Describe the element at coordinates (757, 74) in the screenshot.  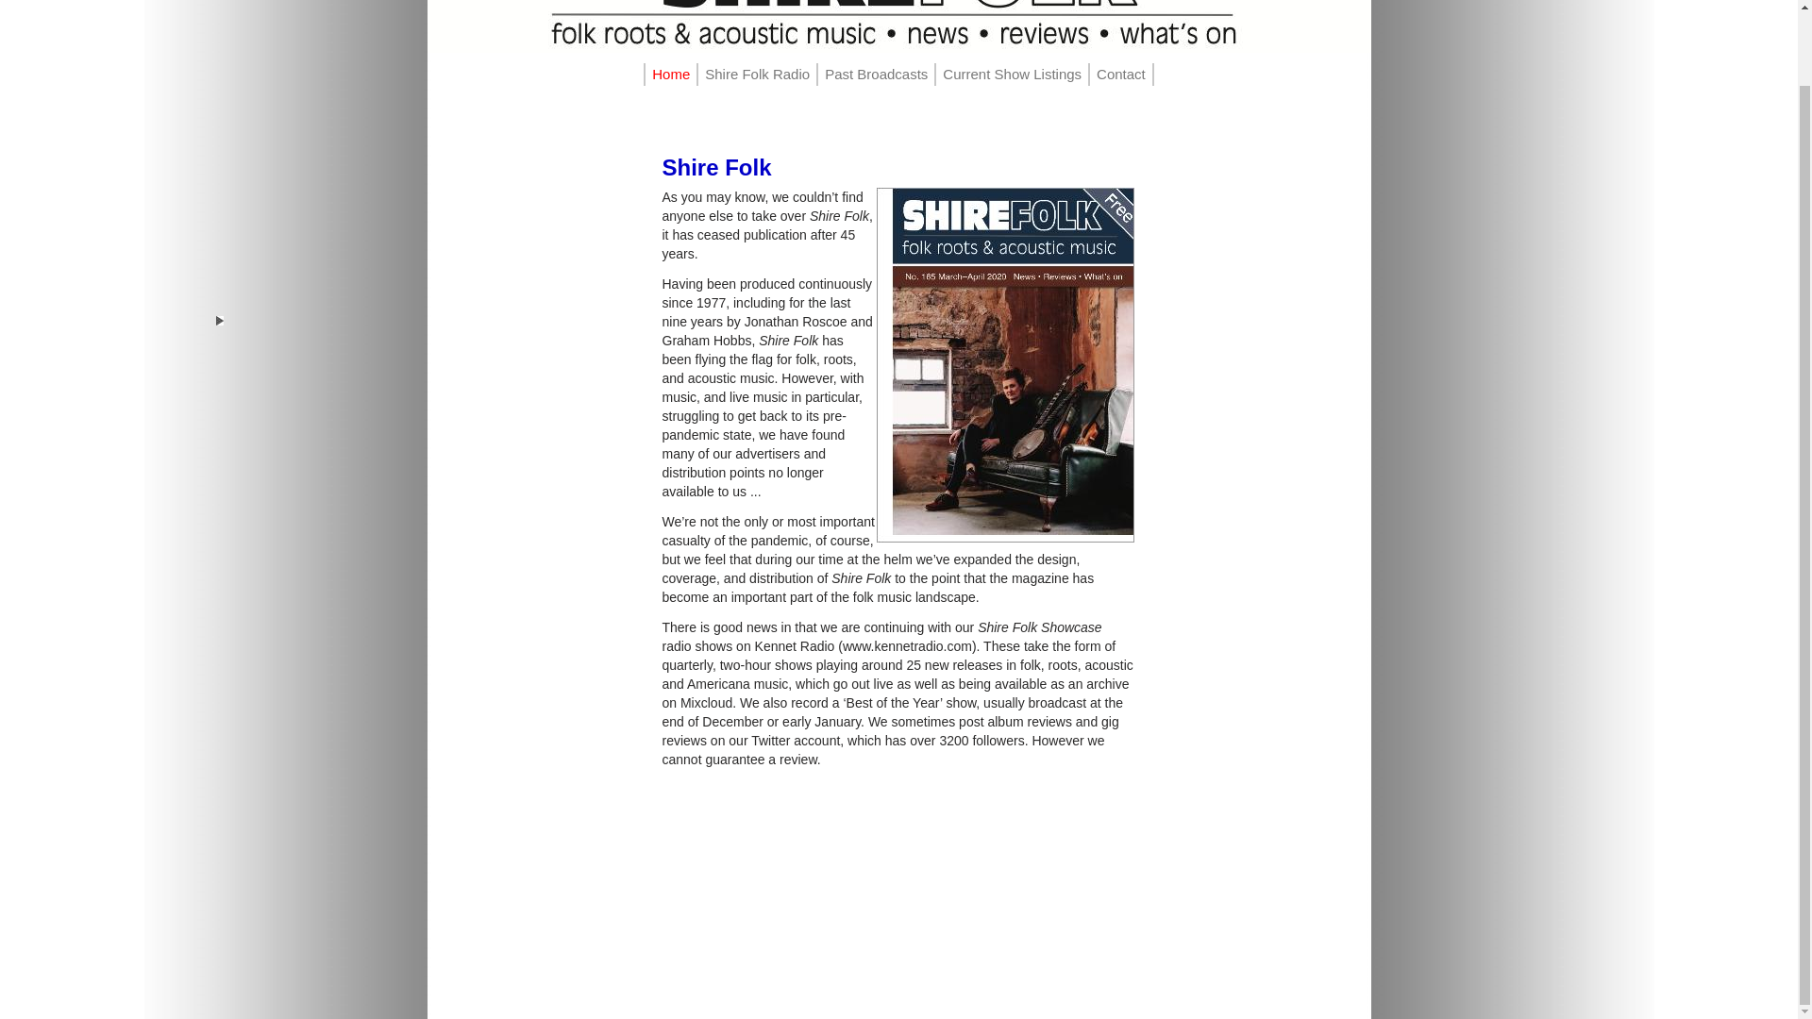
I see `Shire Folk Radio` at that location.